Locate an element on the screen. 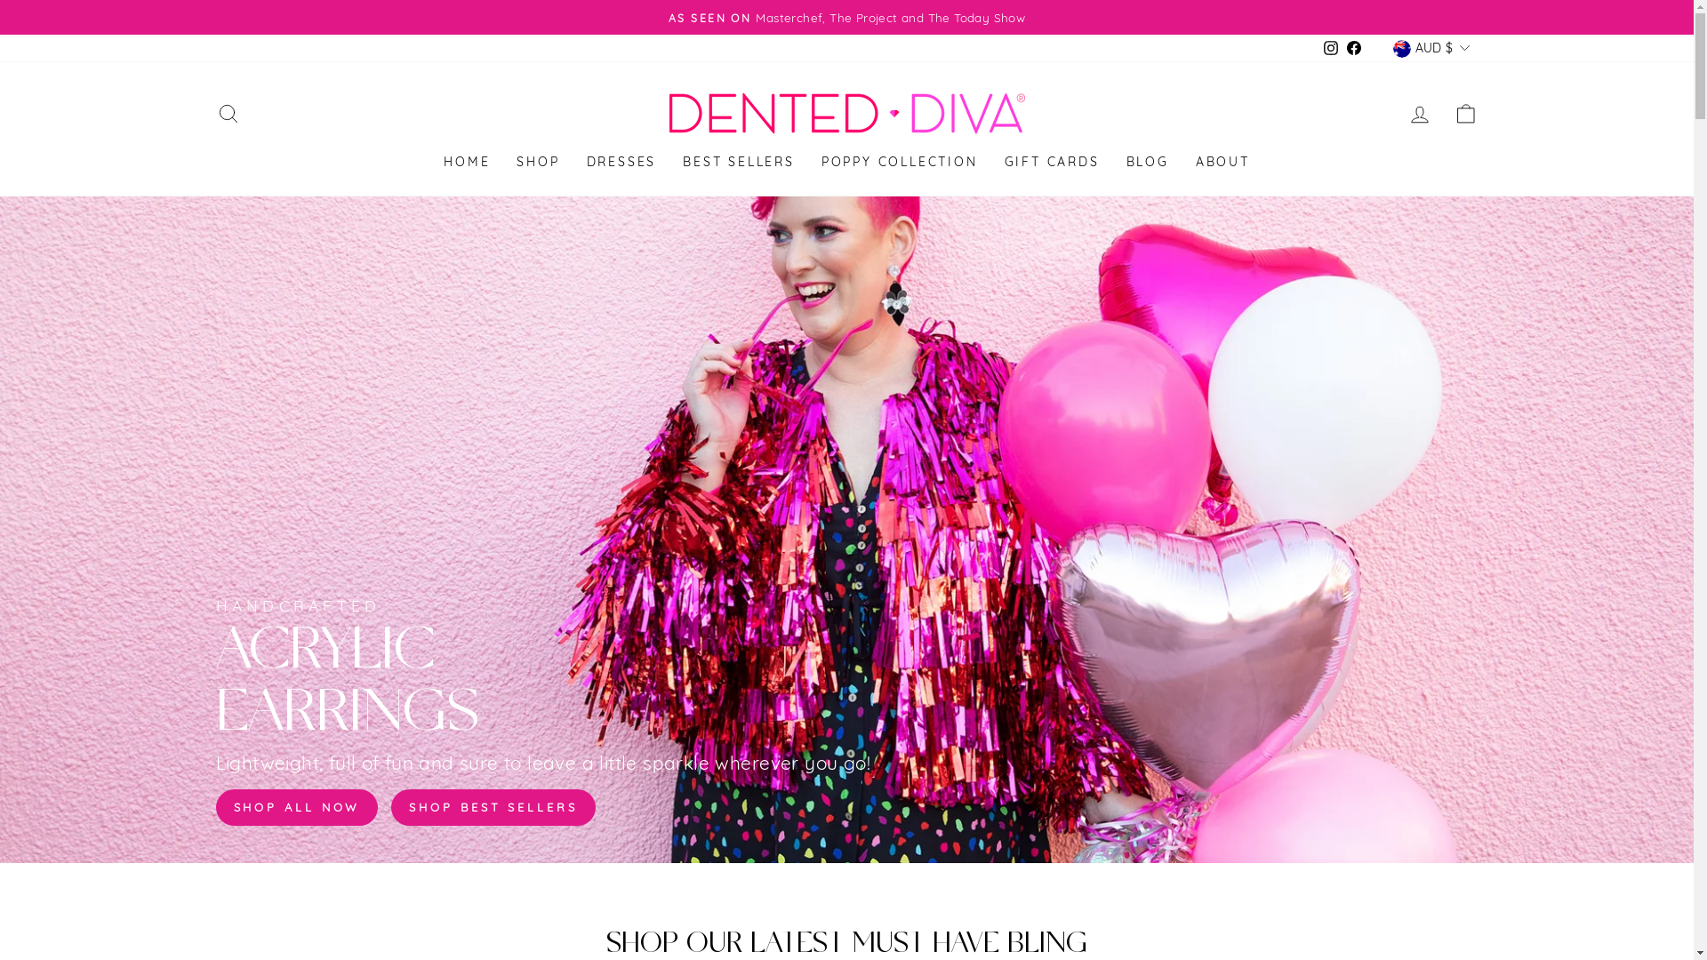  POPPY COLLECTION is located at coordinates (900, 164).